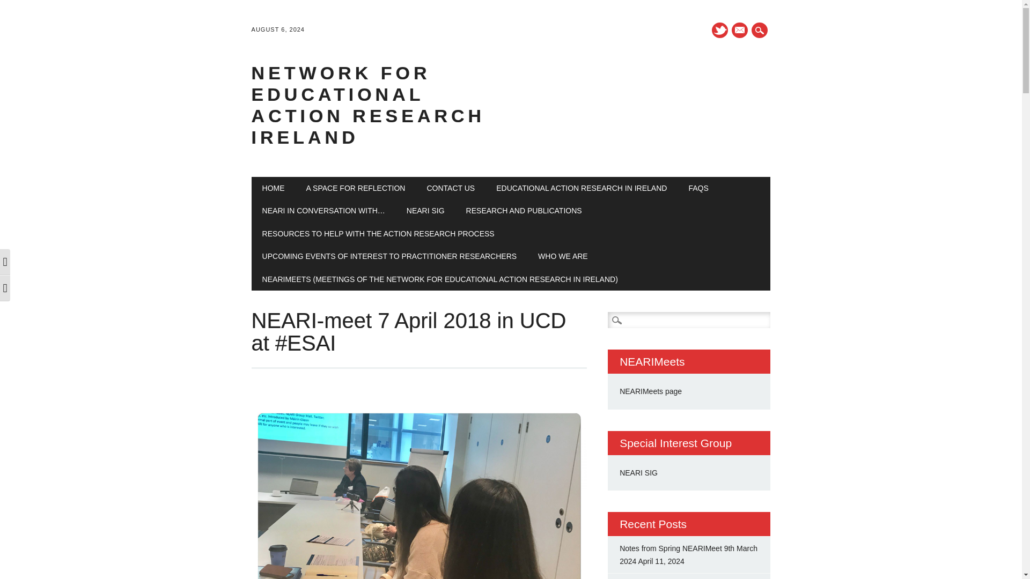 Image resolution: width=1030 pixels, height=579 pixels. Describe the element at coordinates (378, 233) in the screenshot. I see `RESOURCES TO HELP WITH THE ACTION RESEARCH PROCESS` at that location.